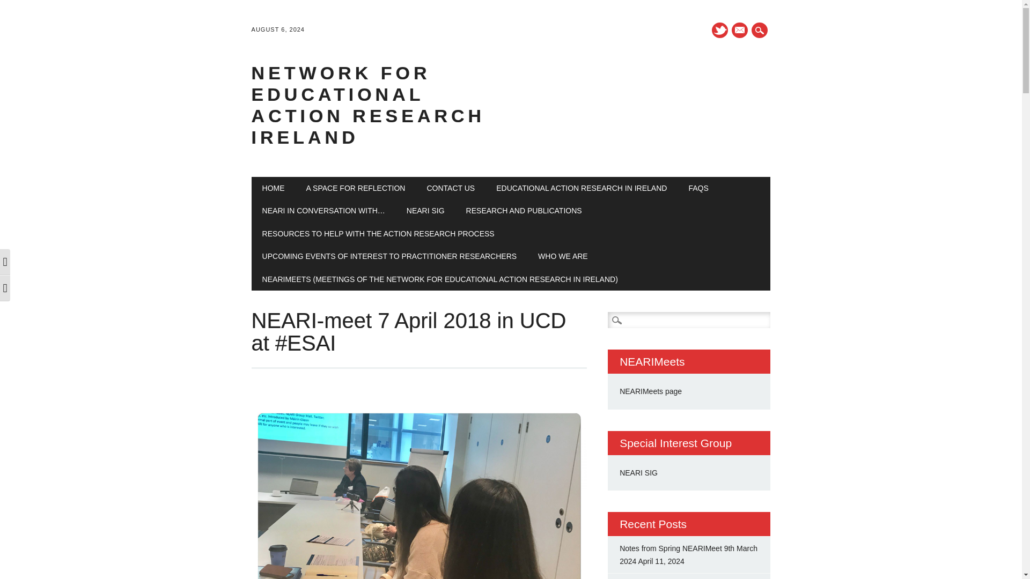 Image resolution: width=1030 pixels, height=579 pixels. Describe the element at coordinates (378, 233) in the screenshot. I see `RESOURCES TO HELP WITH THE ACTION RESEARCH PROCESS` at that location.